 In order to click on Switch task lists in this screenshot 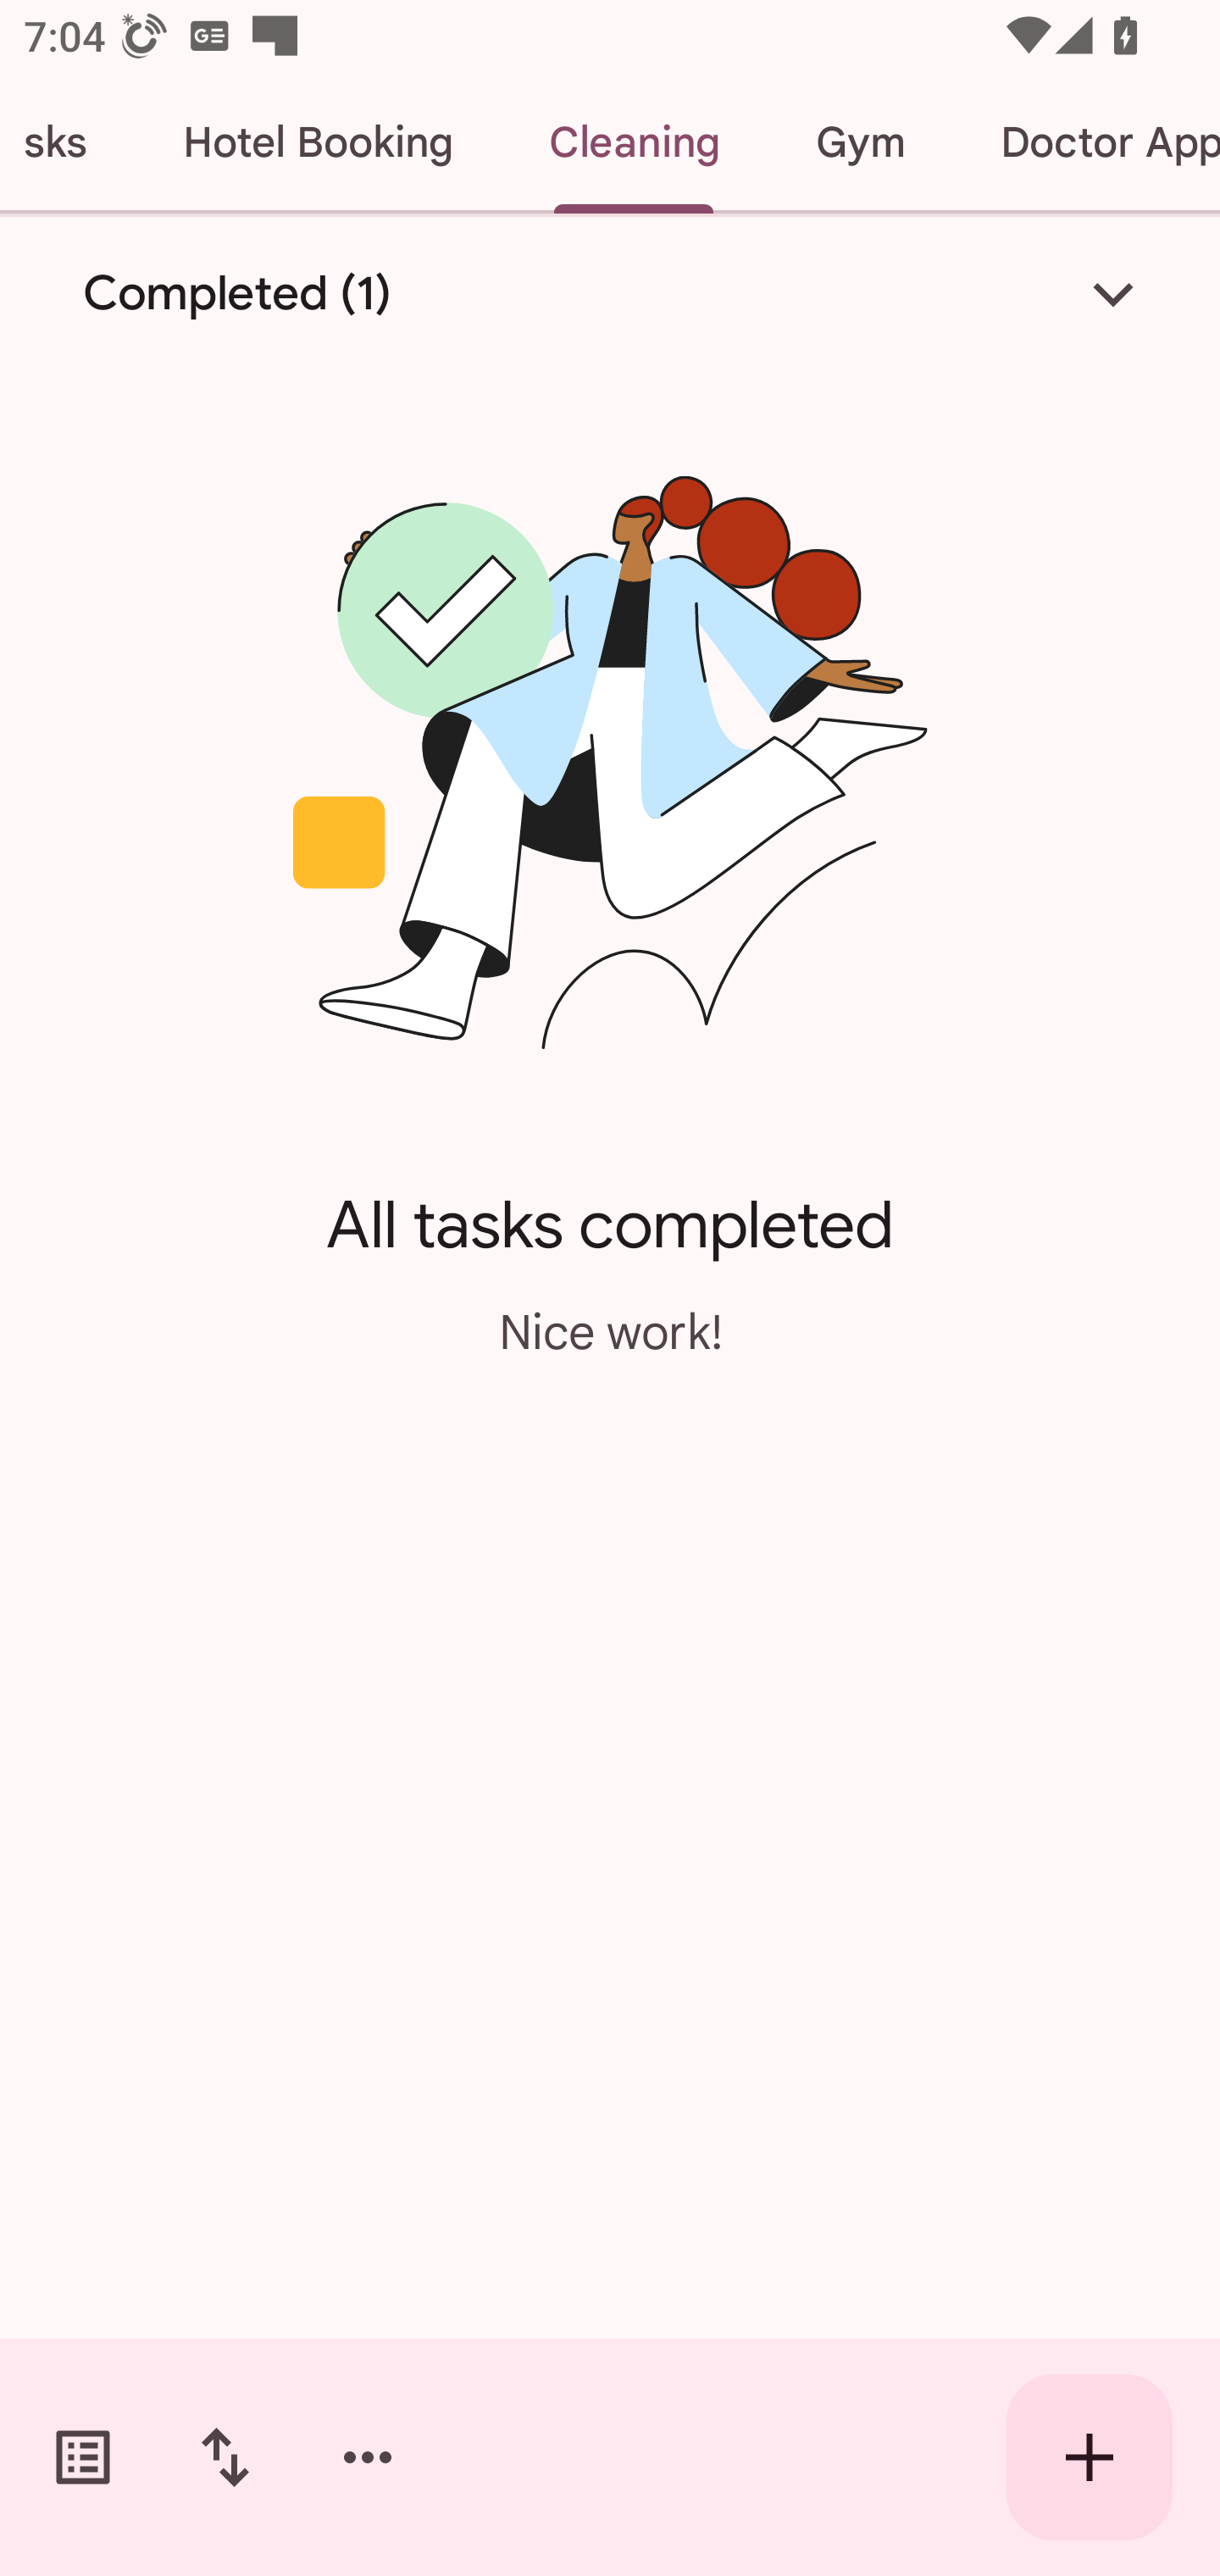, I will do `click(83, 2457)`.